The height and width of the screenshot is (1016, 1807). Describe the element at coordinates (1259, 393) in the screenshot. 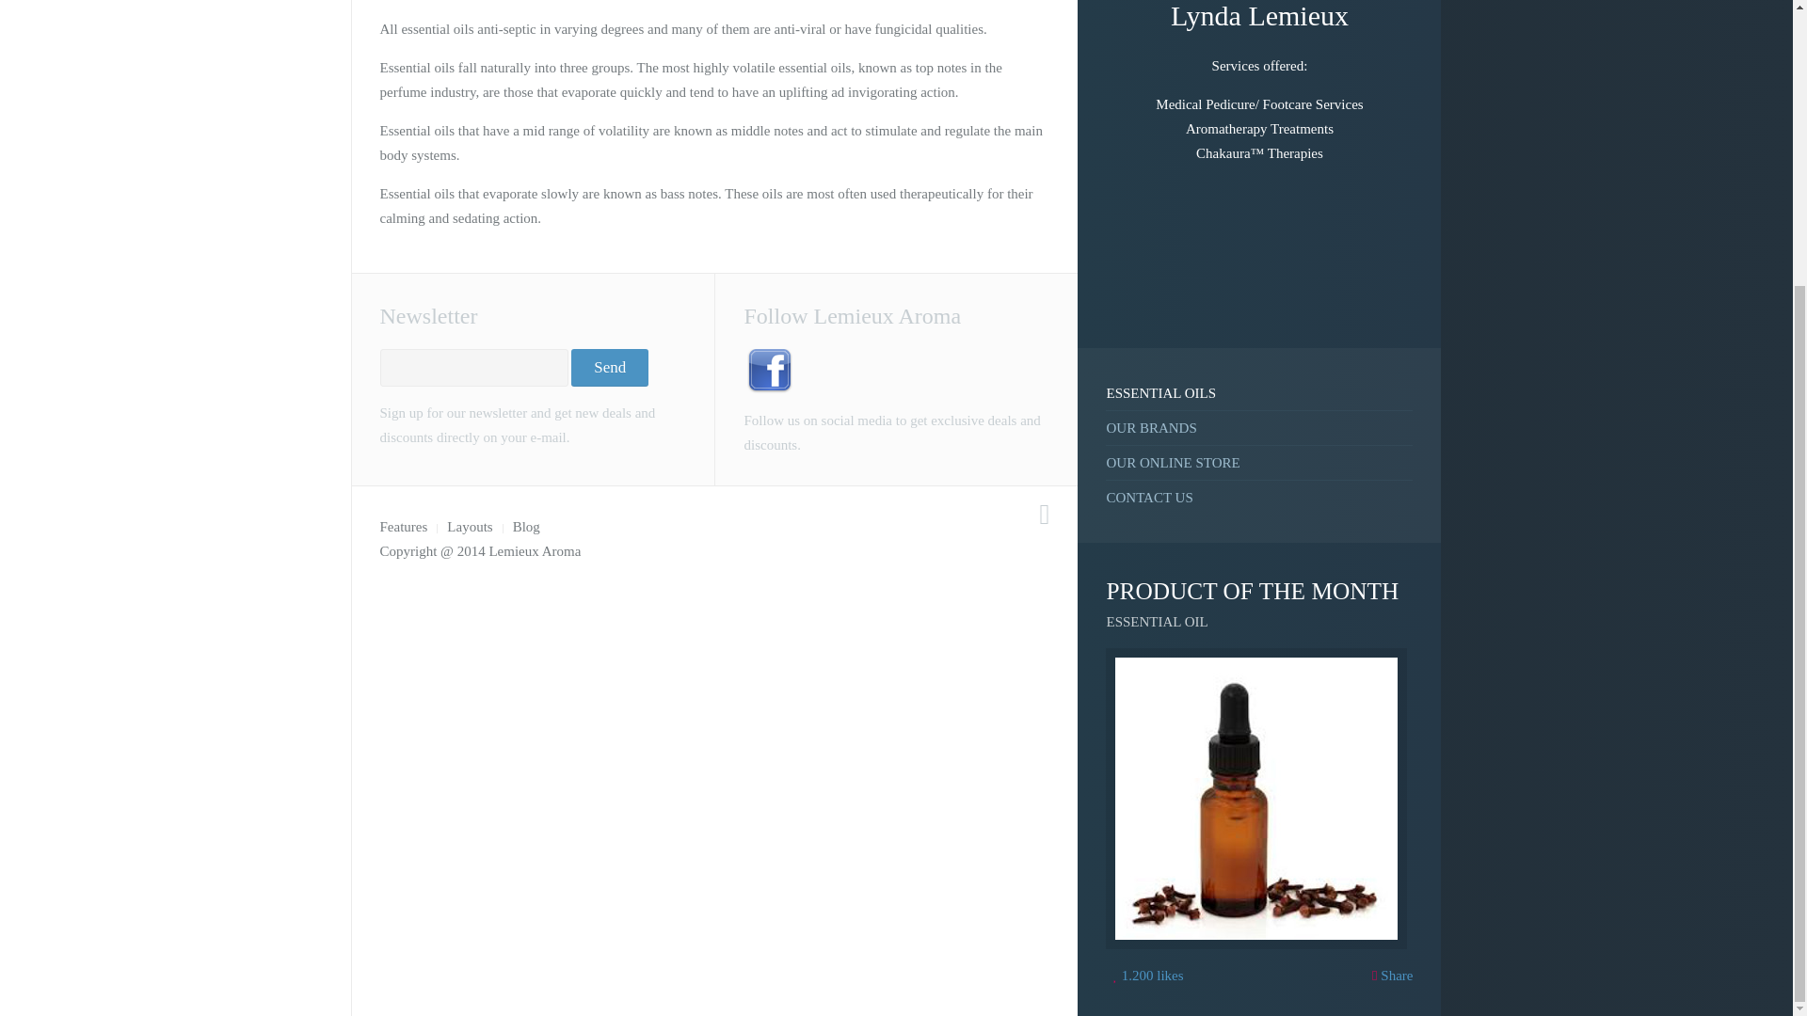

I see `ESSENTIAL OILS` at that location.